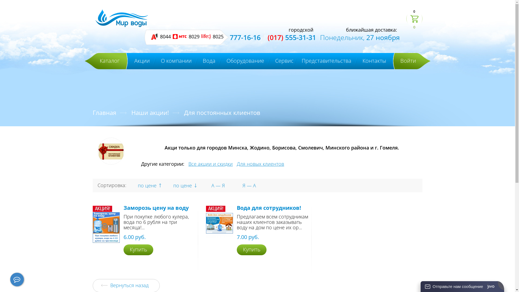  I want to click on 0
0, so click(414, 19).